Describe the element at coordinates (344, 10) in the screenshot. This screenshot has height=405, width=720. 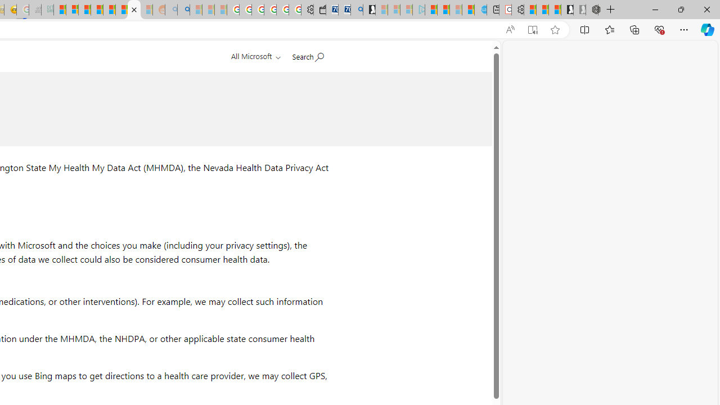
I see `Cheap Car Rentals - Save70.com` at that location.